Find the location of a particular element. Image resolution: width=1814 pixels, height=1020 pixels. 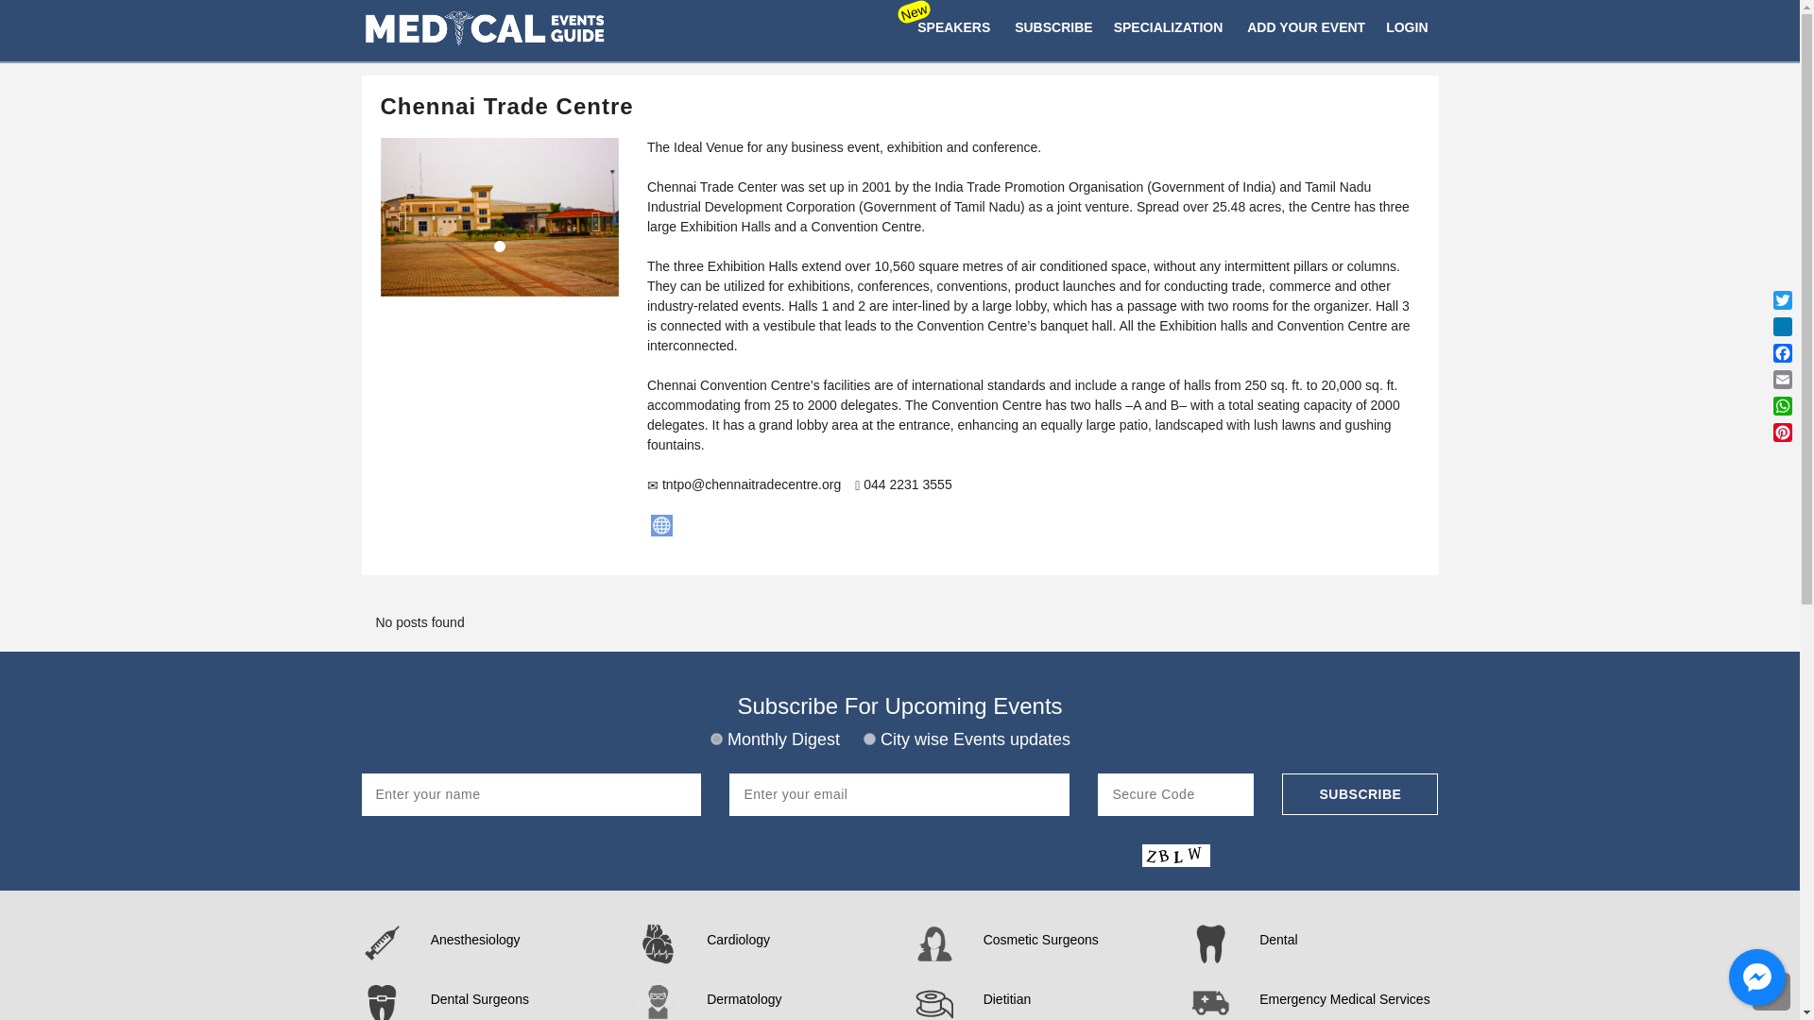

Dental Surgeons is located at coordinates (520, 999).